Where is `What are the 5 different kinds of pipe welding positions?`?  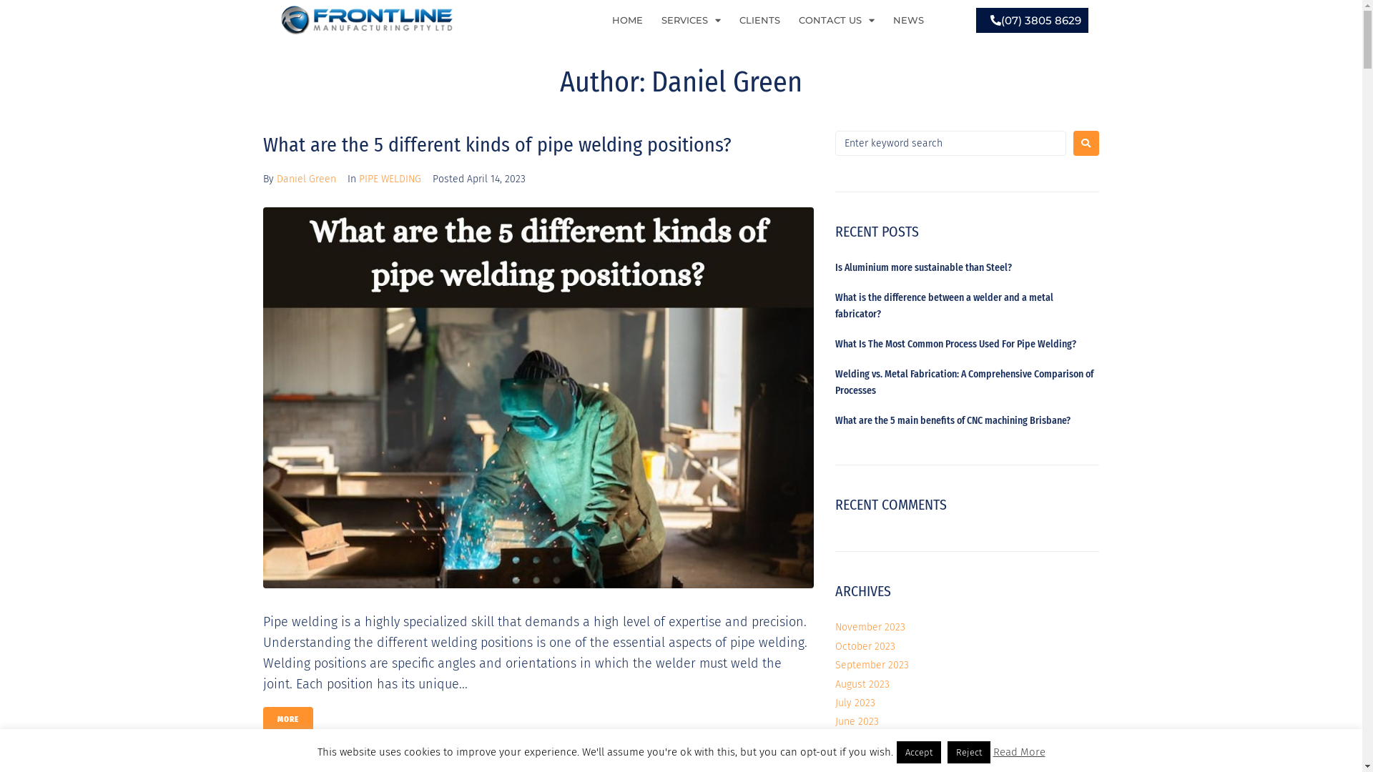 What are the 5 different kinds of pipe welding positions? is located at coordinates (498, 144).